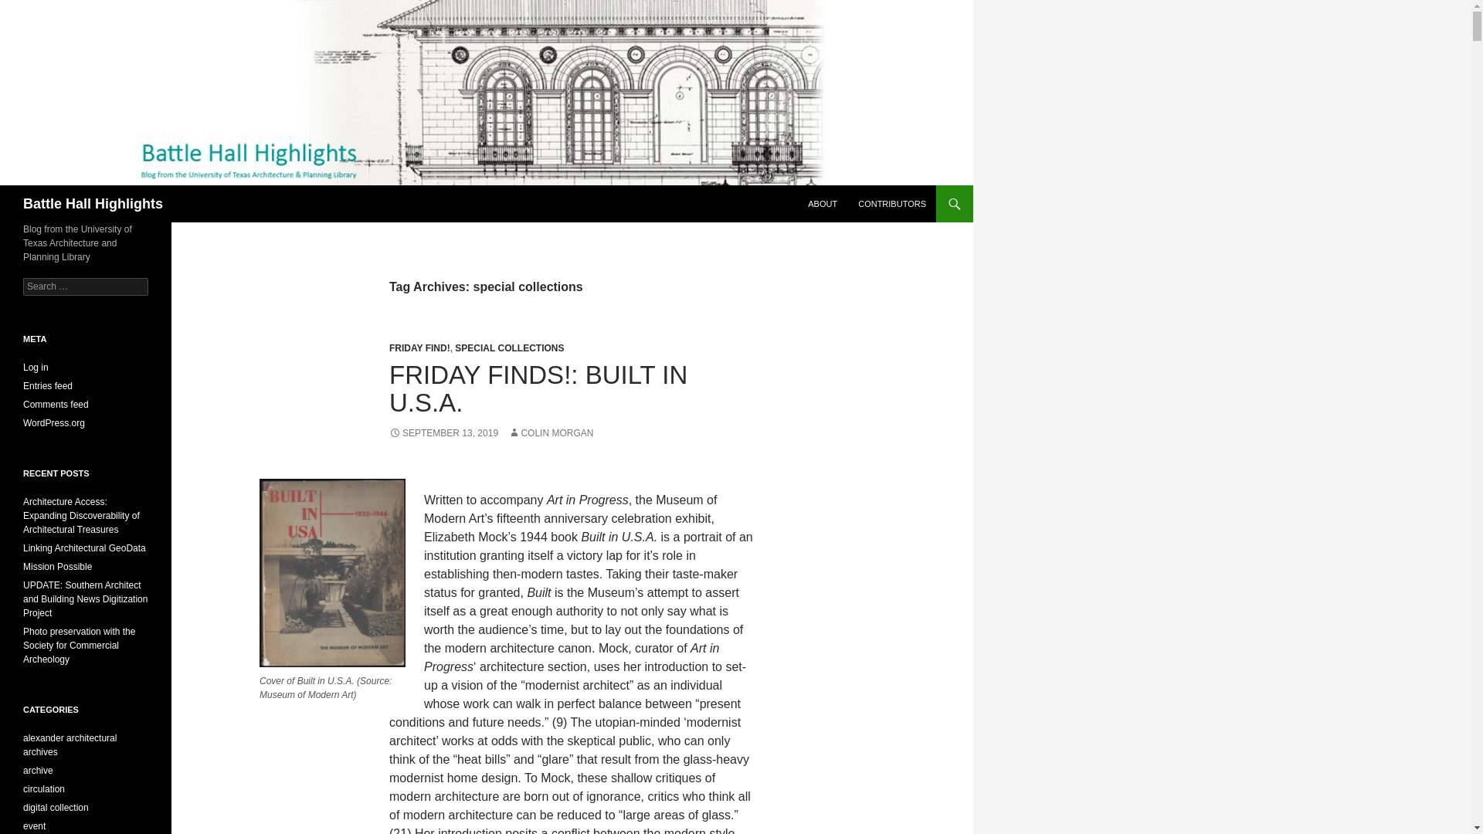  What do you see at coordinates (443, 433) in the screenshot?
I see `SEPTEMBER 13, 2019` at bounding box center [443, 433].